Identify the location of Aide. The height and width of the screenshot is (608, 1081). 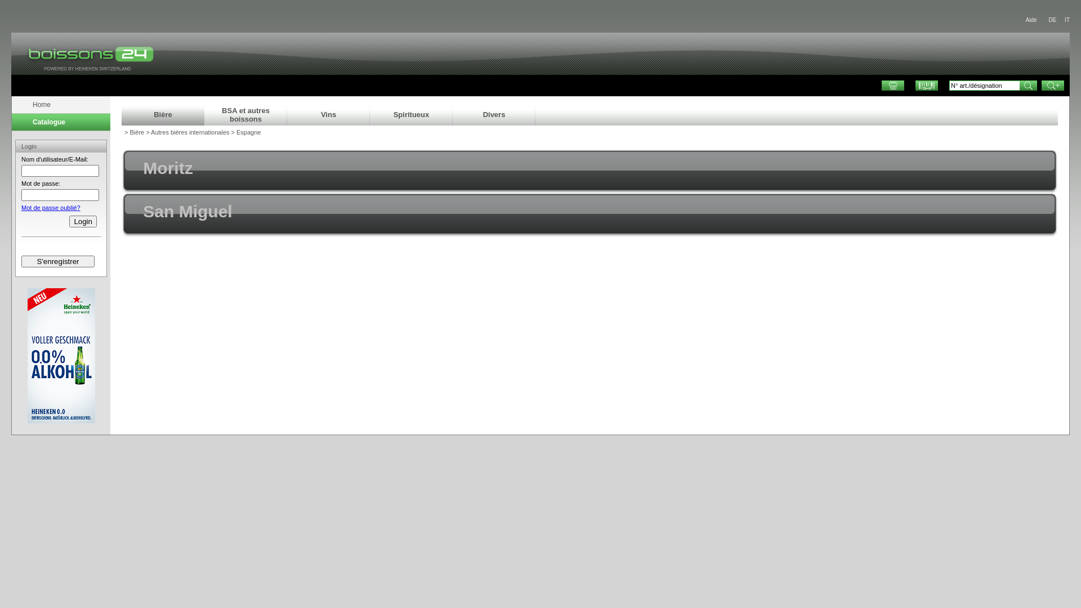
(1031, 20).